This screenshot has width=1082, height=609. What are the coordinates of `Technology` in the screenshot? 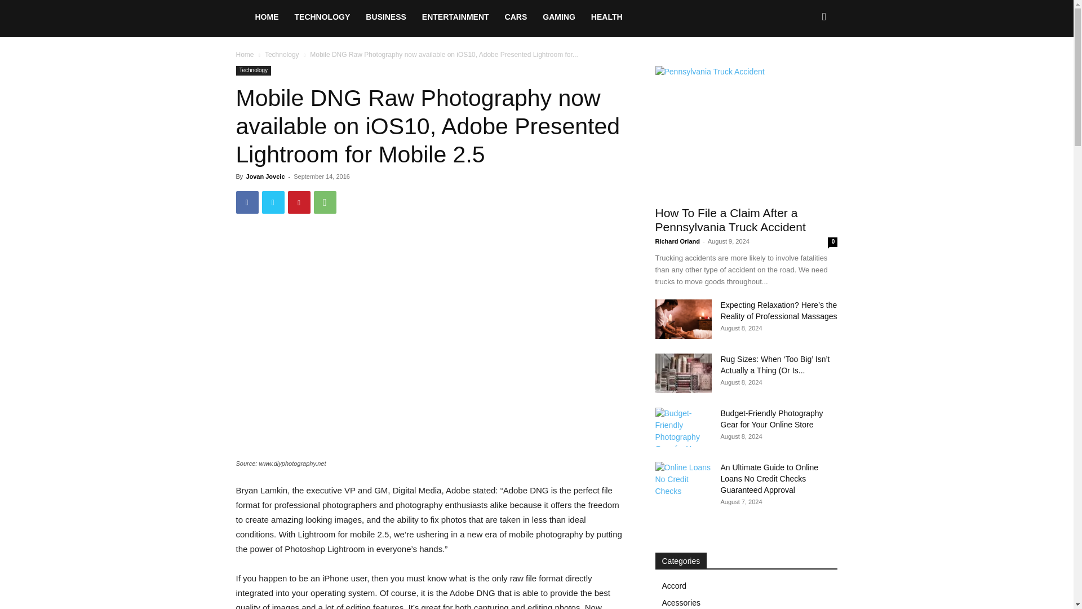 It's located at (254, 70).